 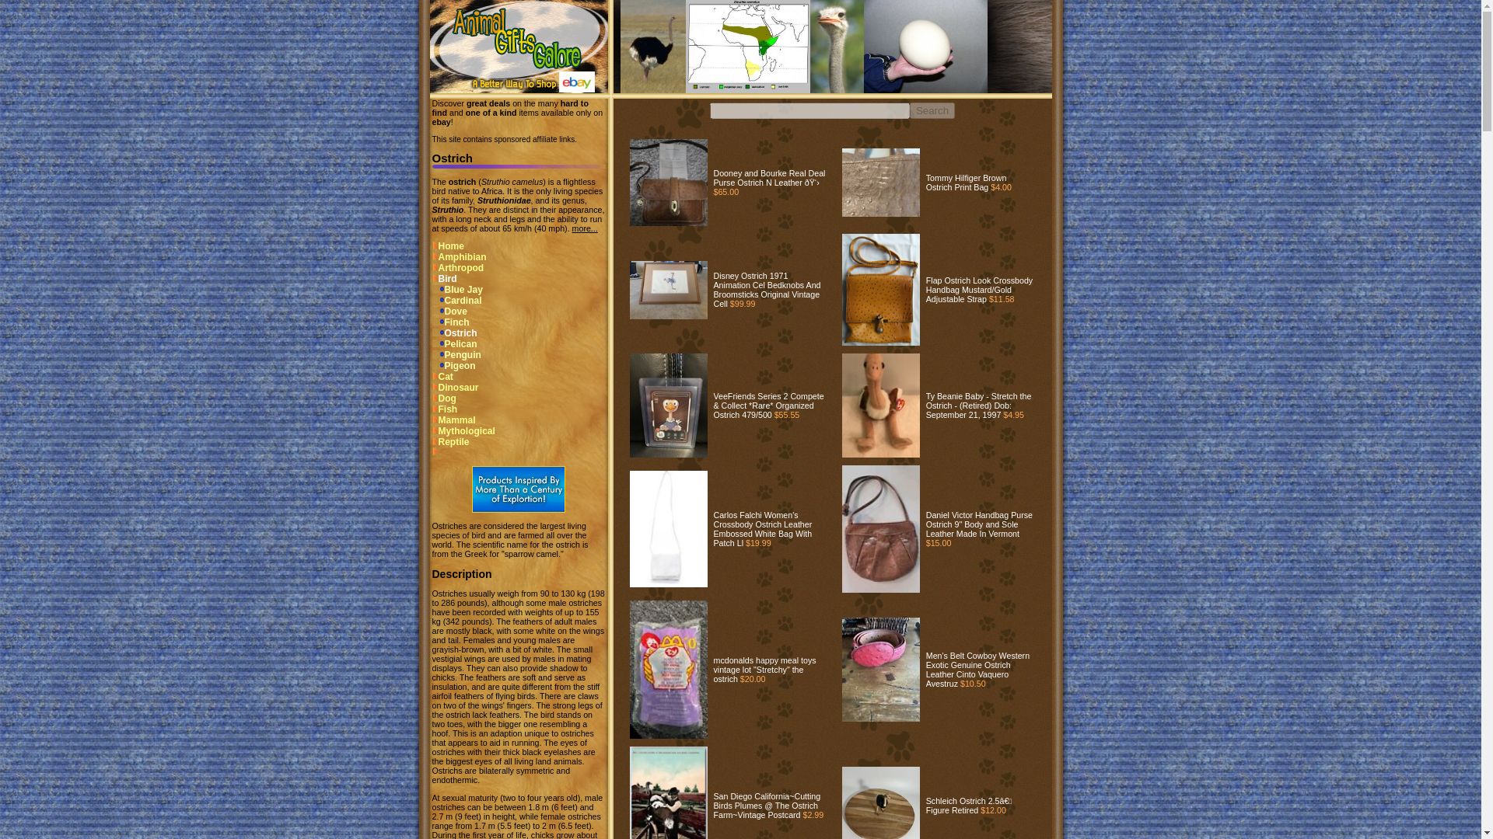 What do you see at coordinates (449, 312) in the screenshot?
I see `Dove` at bounding box center [449, 312].